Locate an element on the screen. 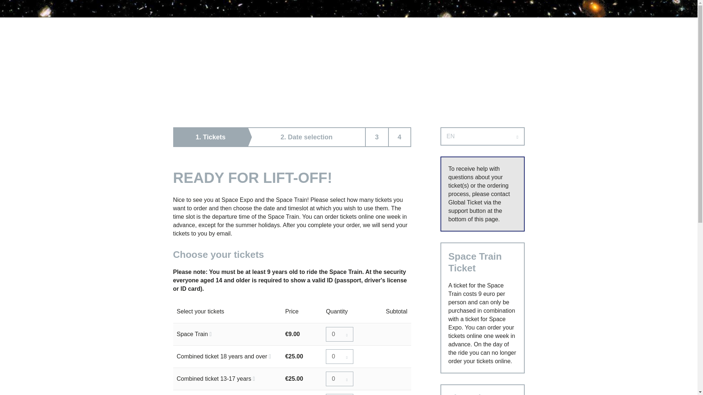 The width and height of the screenshot is (703, 395). 1. Tickets is located at coordinates (211, 137).